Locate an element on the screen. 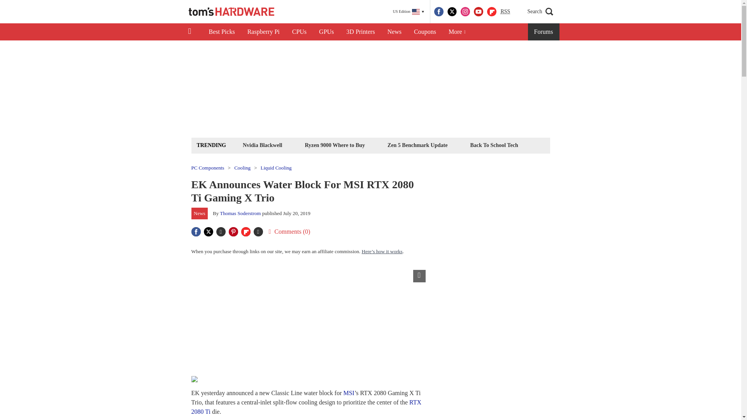 The image size is (747, 420). CPUs is located at coordinates (300, 32).